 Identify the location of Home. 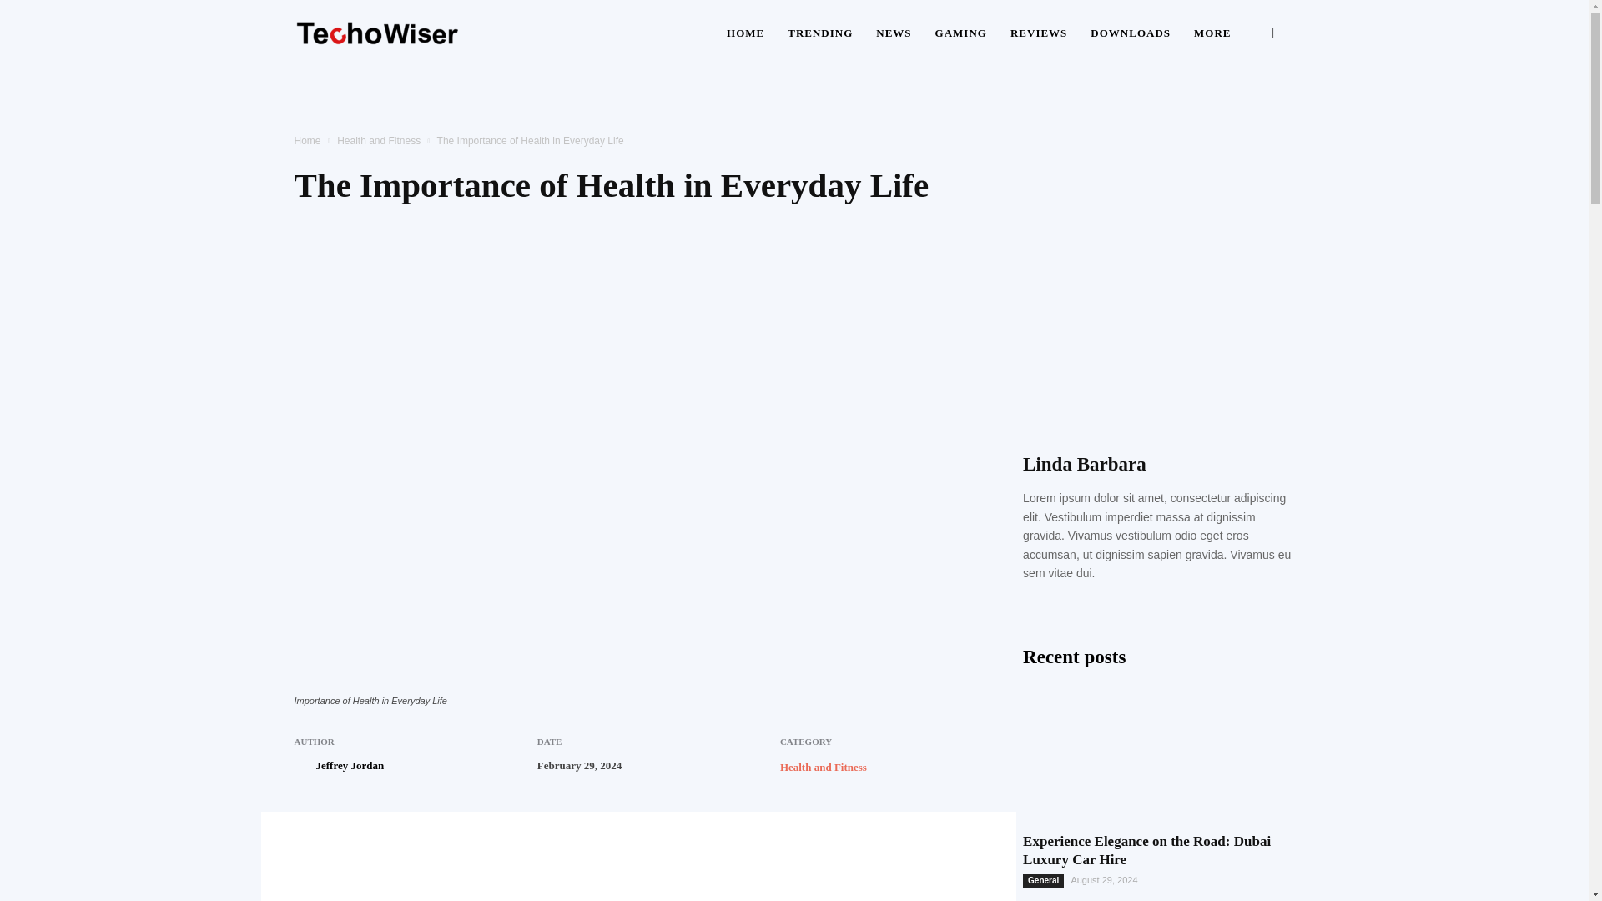
(307, 141).